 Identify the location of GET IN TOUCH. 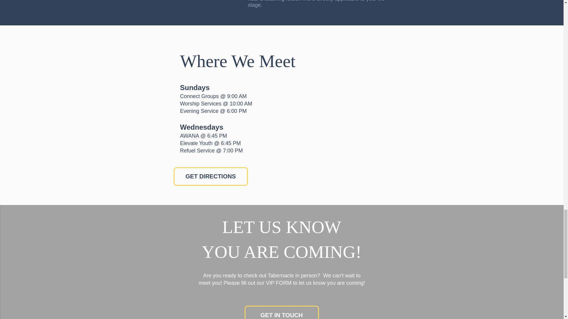
(281, 312).